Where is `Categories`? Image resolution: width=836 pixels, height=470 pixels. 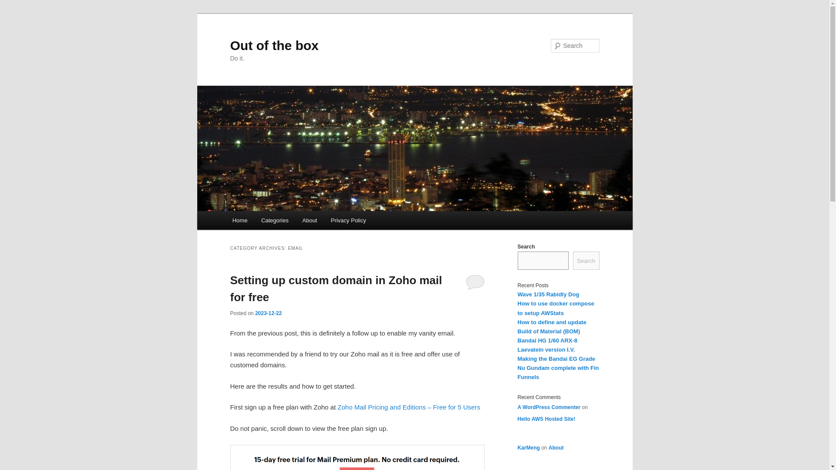
Categories is located at coordinates (274, 220).